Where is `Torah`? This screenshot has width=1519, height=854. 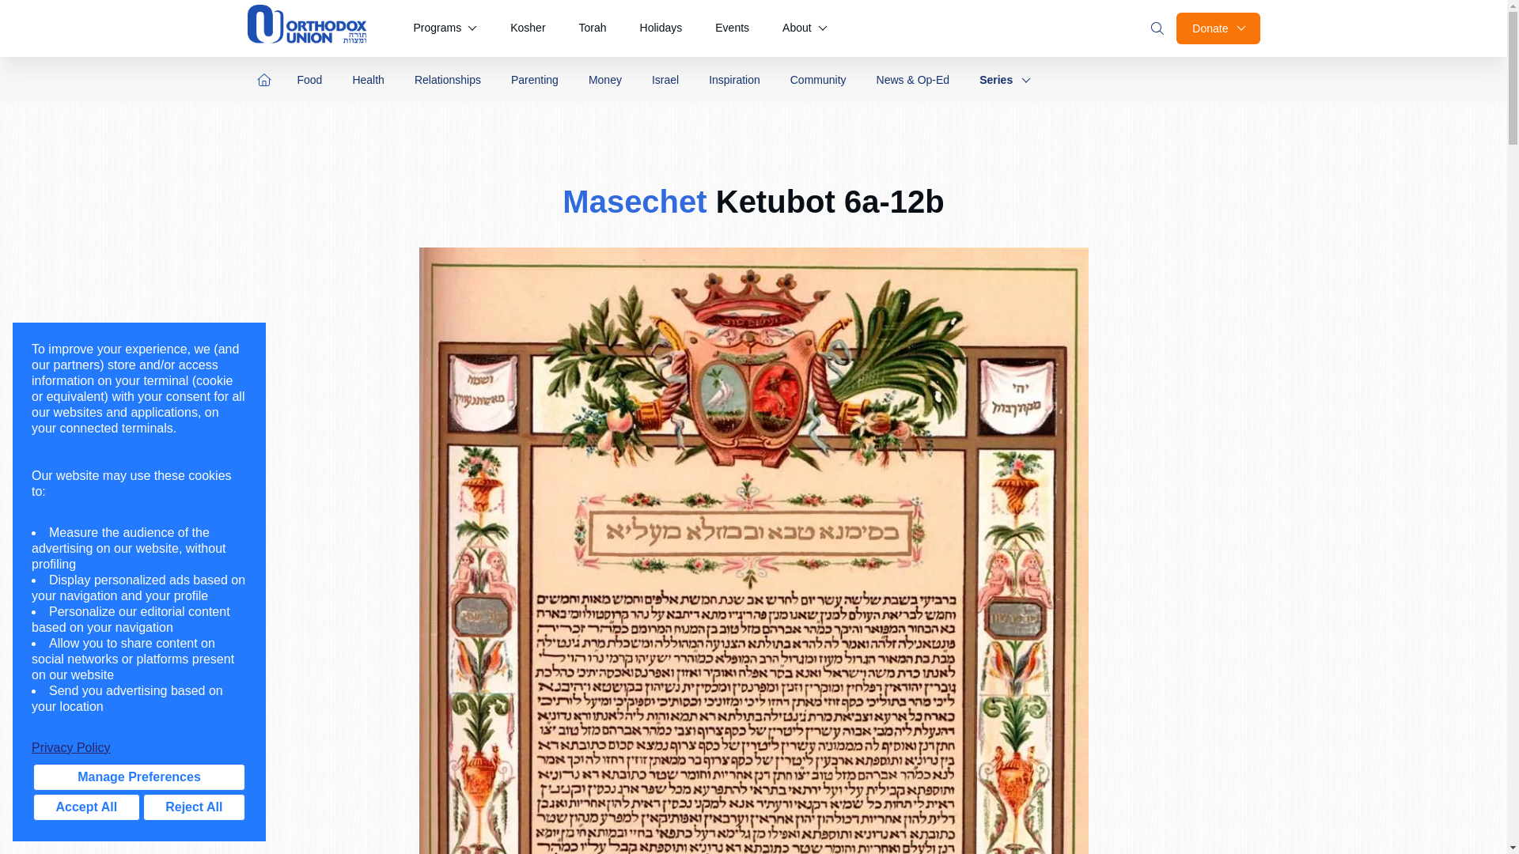 Torah is located at coordinates (593, 28).